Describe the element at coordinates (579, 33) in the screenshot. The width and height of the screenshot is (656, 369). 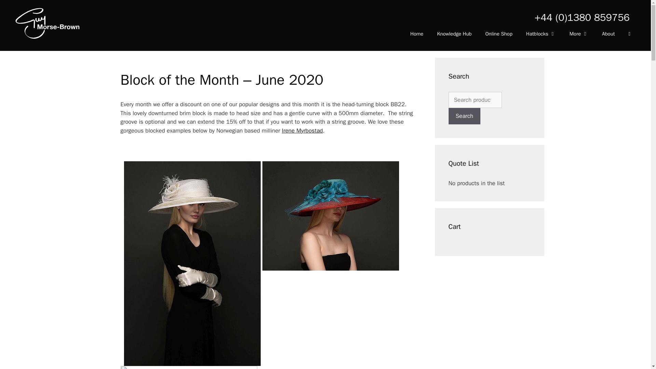
I see `More` at that location.